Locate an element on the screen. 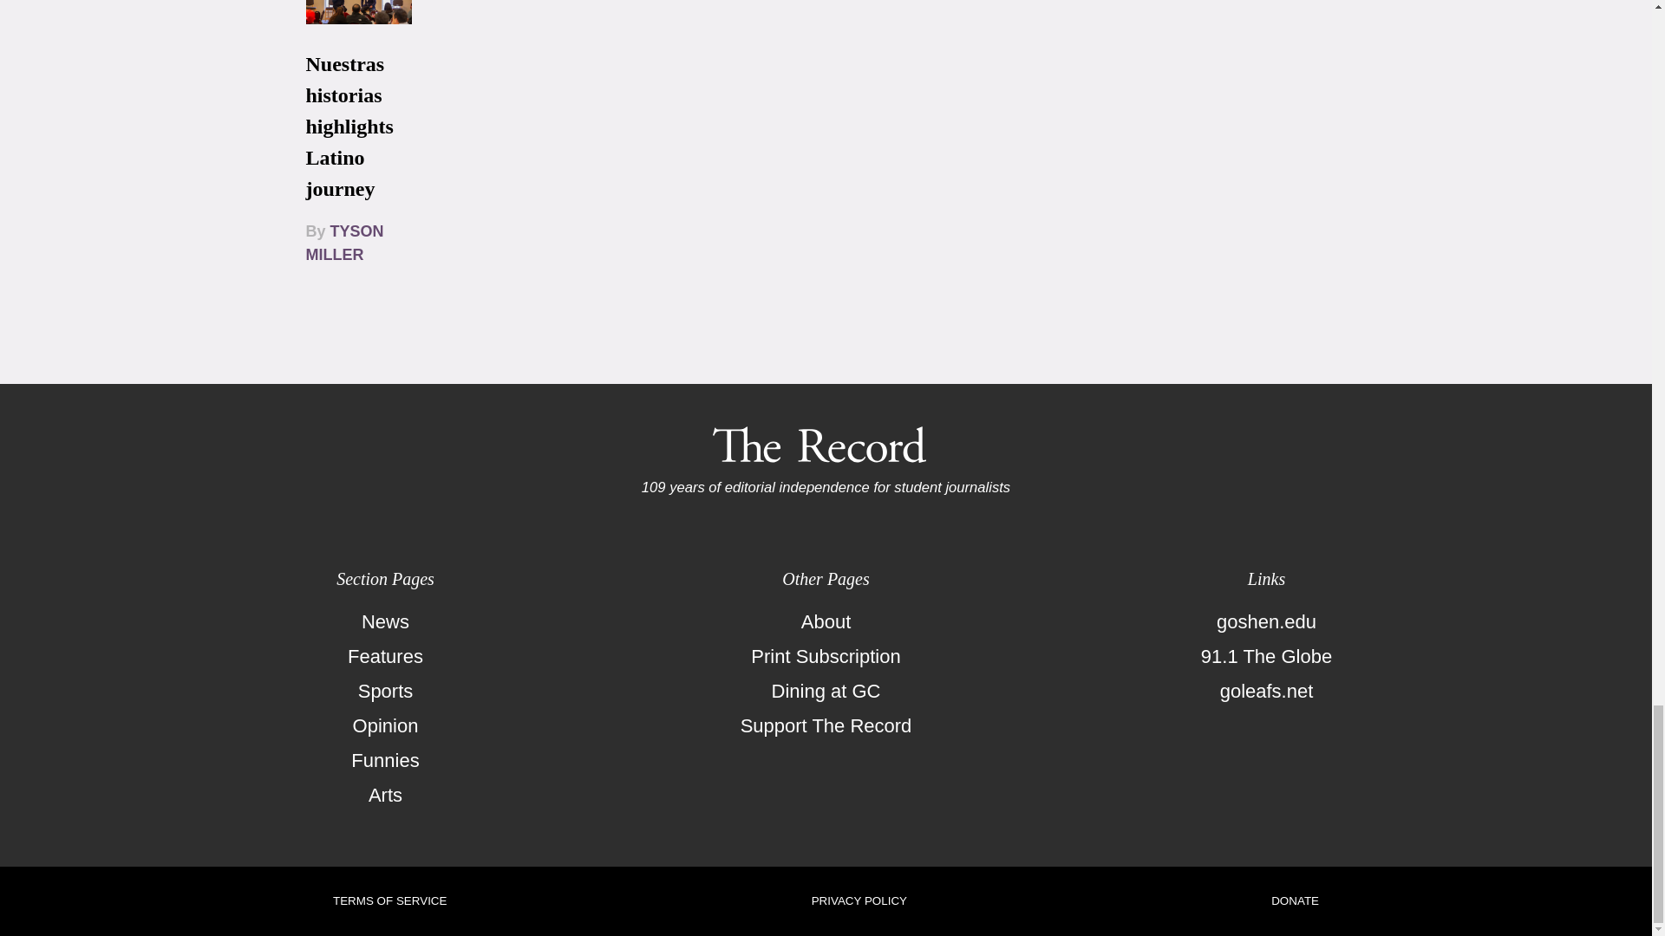  Sports is located at coordinates (385, 691).